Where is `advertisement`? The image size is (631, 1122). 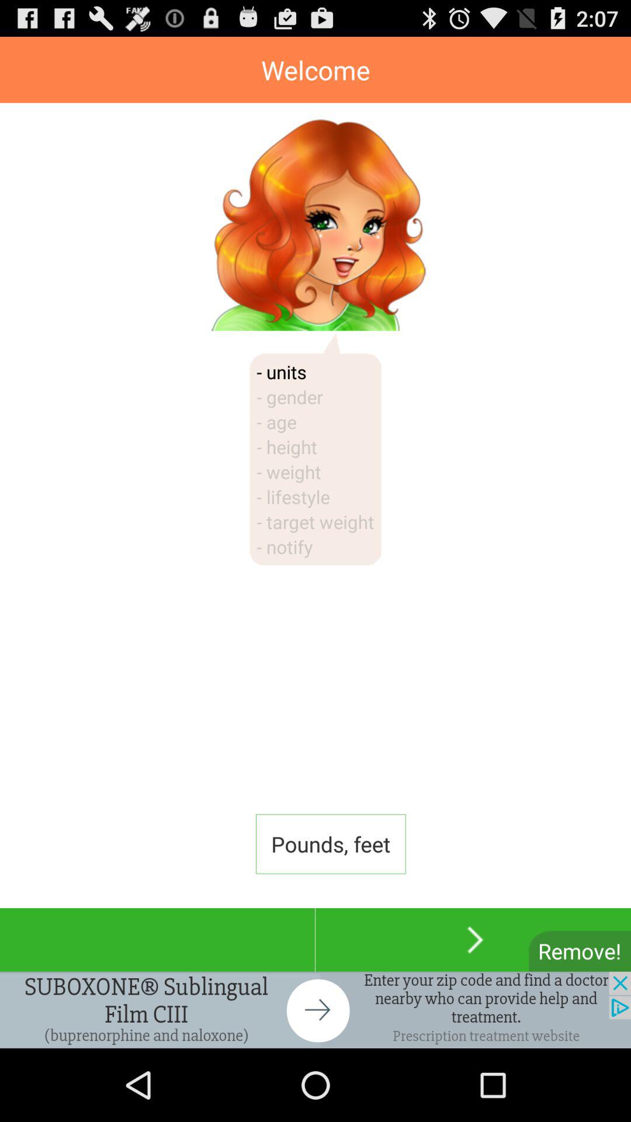 advertisement is located at coordinates (315, 1010).